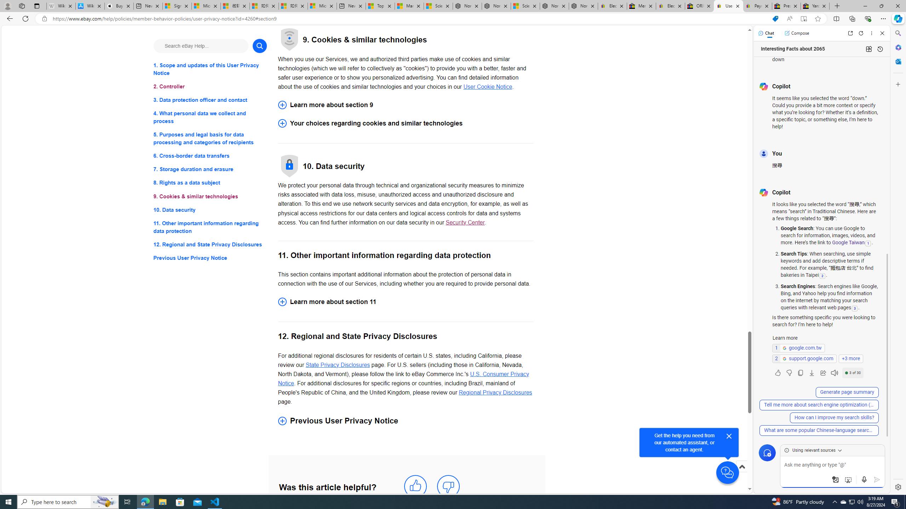  Describe the element at coordinates (403, 378) in the screenshot. I see `U.S. Consumer Privacy Notice - opens in new window or tab` at that location.